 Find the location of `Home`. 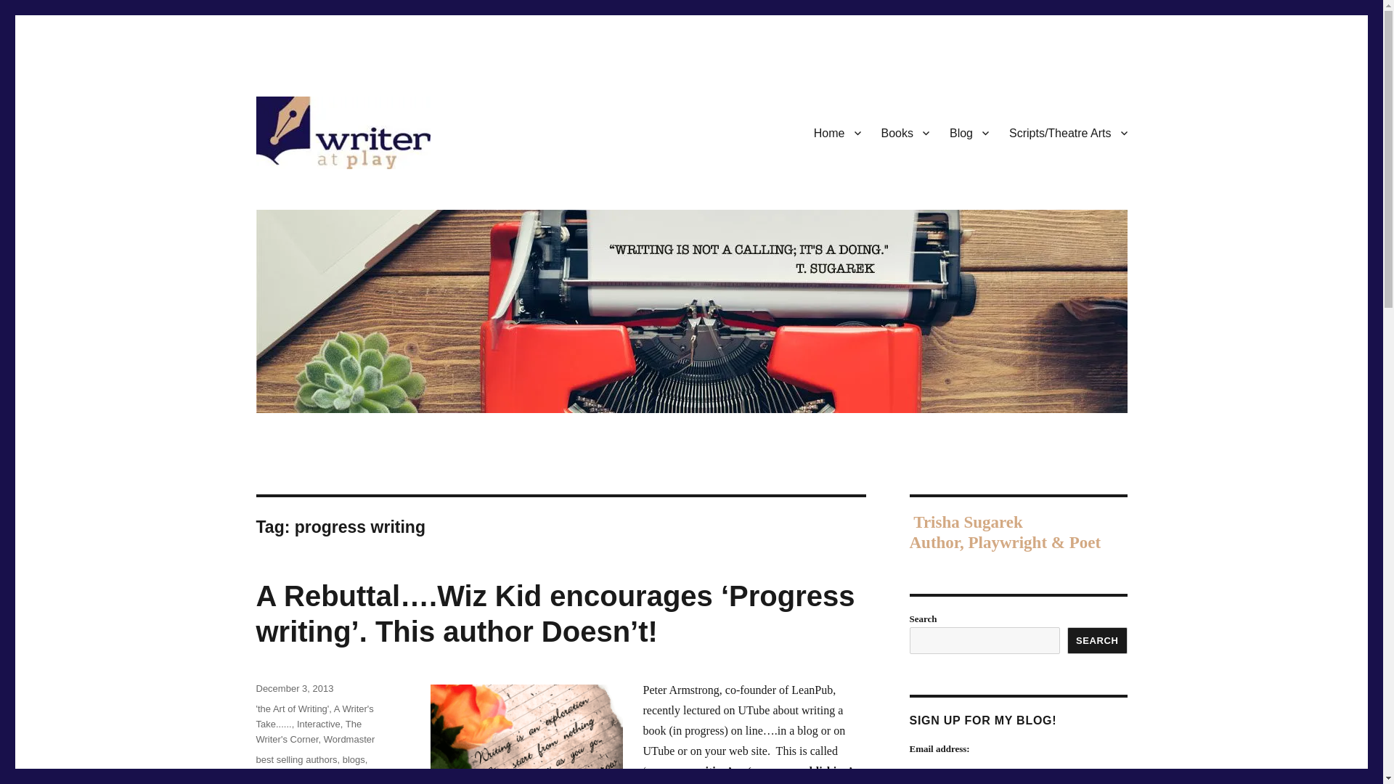

Home is located at coordinates (838, 133).